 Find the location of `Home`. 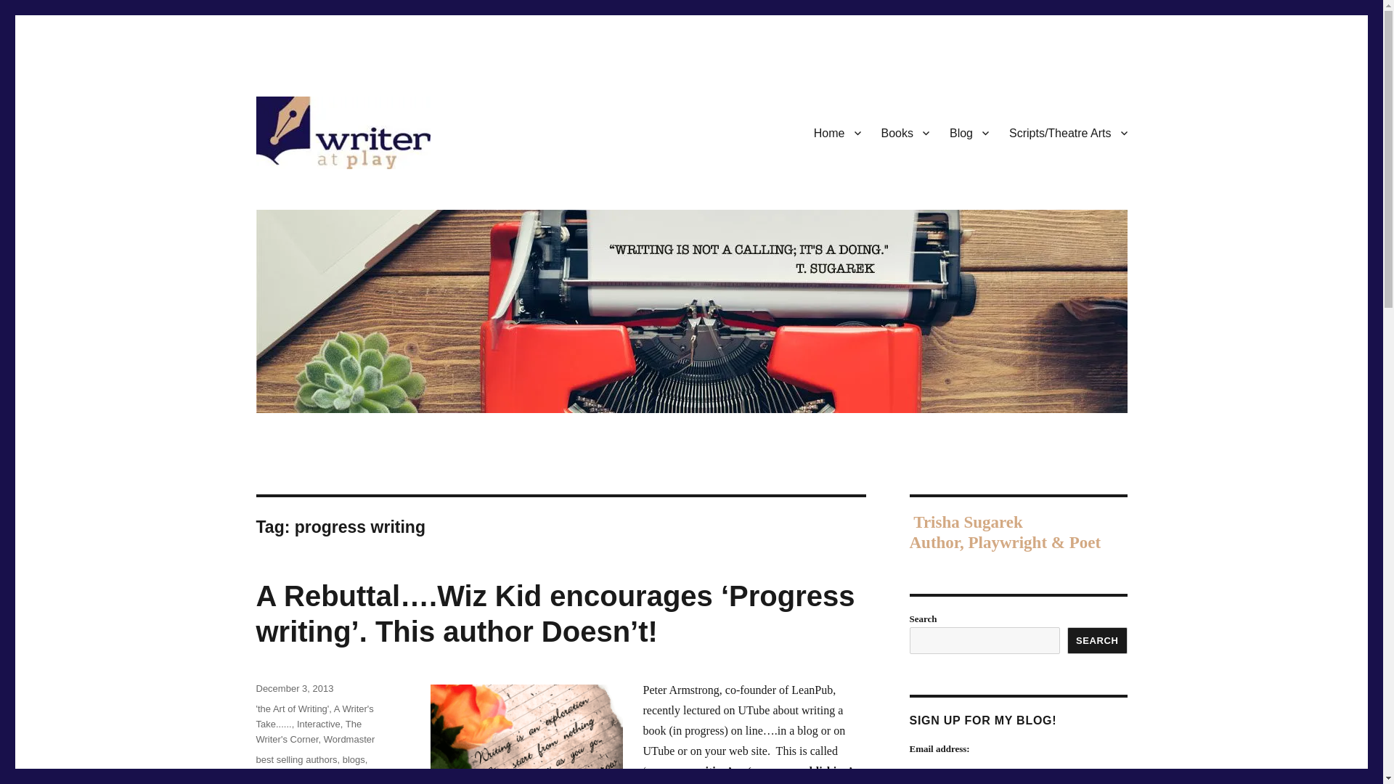

Home is located at coordinates (838, 133).